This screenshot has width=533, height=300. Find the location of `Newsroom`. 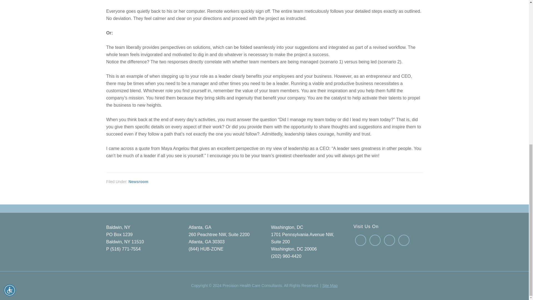

Newsroom is located at coordinates (138, 182).